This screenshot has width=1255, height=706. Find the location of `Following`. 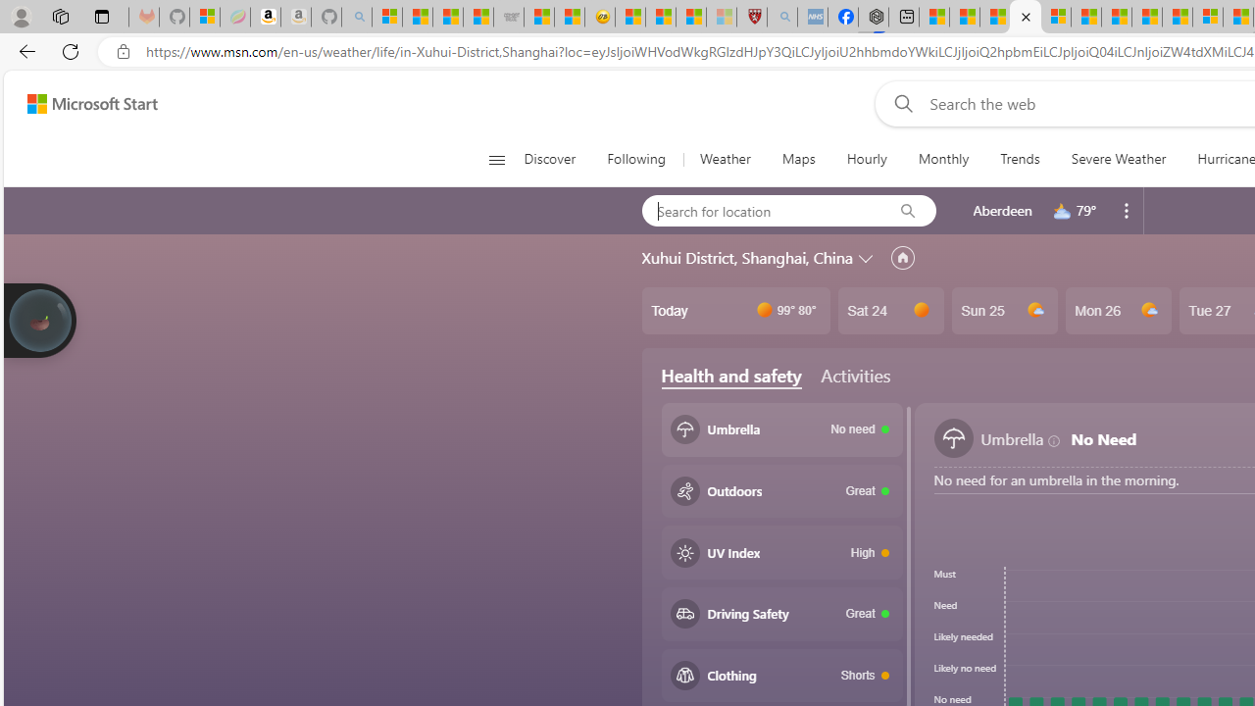

Following is located at coordinates (637, 159).